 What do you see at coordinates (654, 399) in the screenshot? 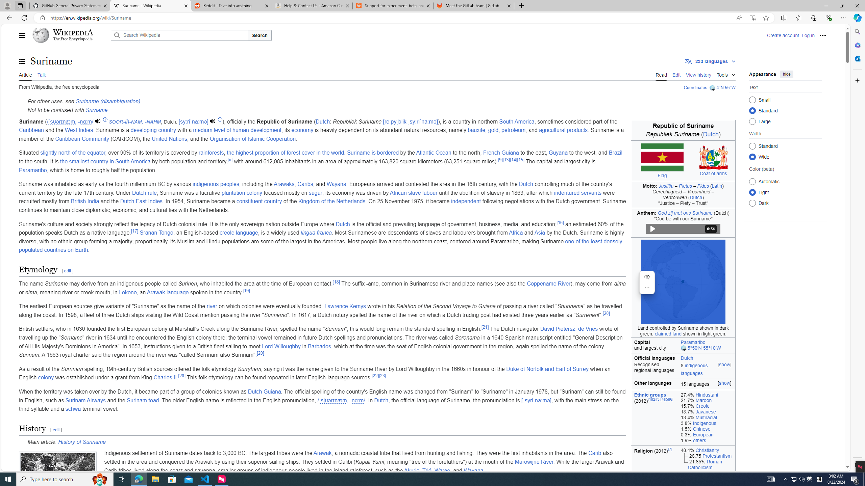
I see `[2]` at bounding box center [654, 399].